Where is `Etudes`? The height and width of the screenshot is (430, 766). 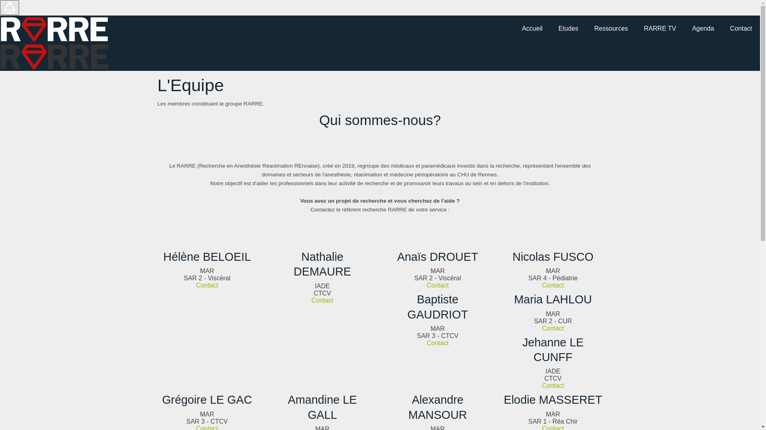 Etudes is located at coordinates (569, 29).